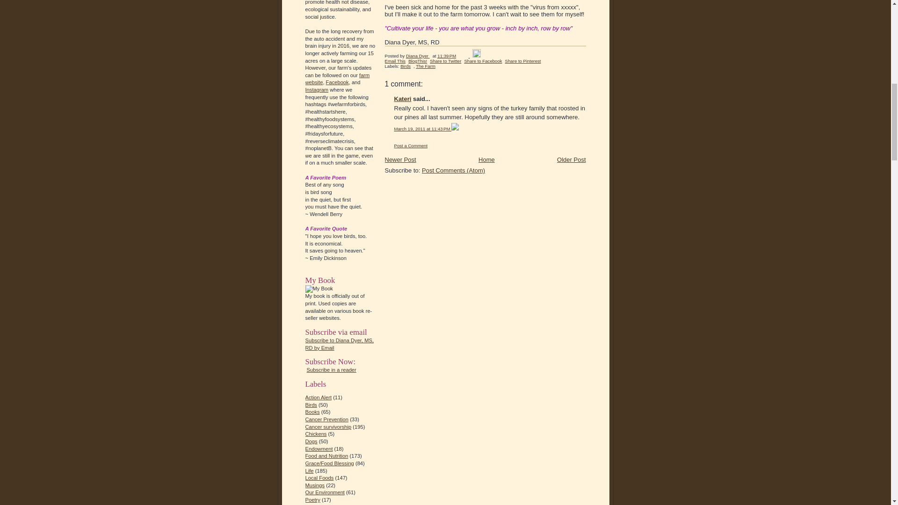 The width and height of the screenshot is (898, 505). What do you see at coordinates (318, 397) in the screenshot?
I see `Action Alert` at bounding box center [318, 397].